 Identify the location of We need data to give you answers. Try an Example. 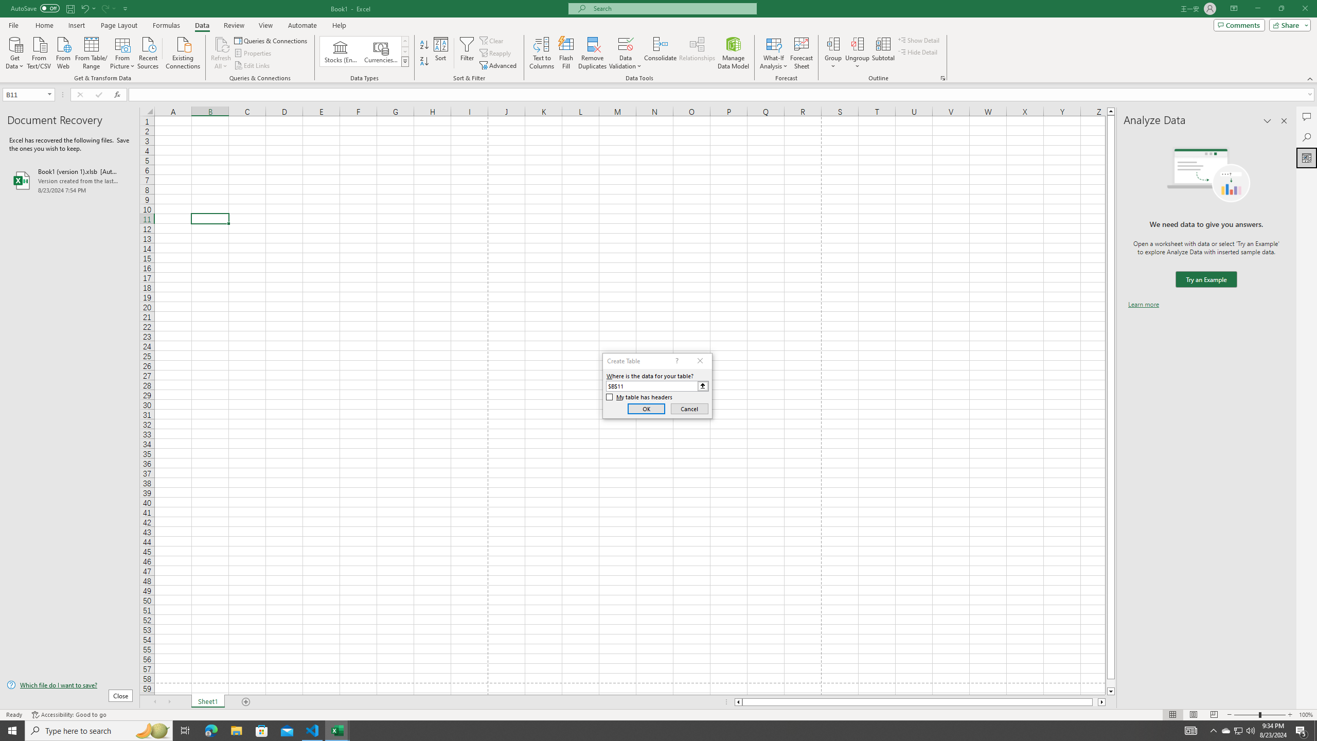
(1206, 280).